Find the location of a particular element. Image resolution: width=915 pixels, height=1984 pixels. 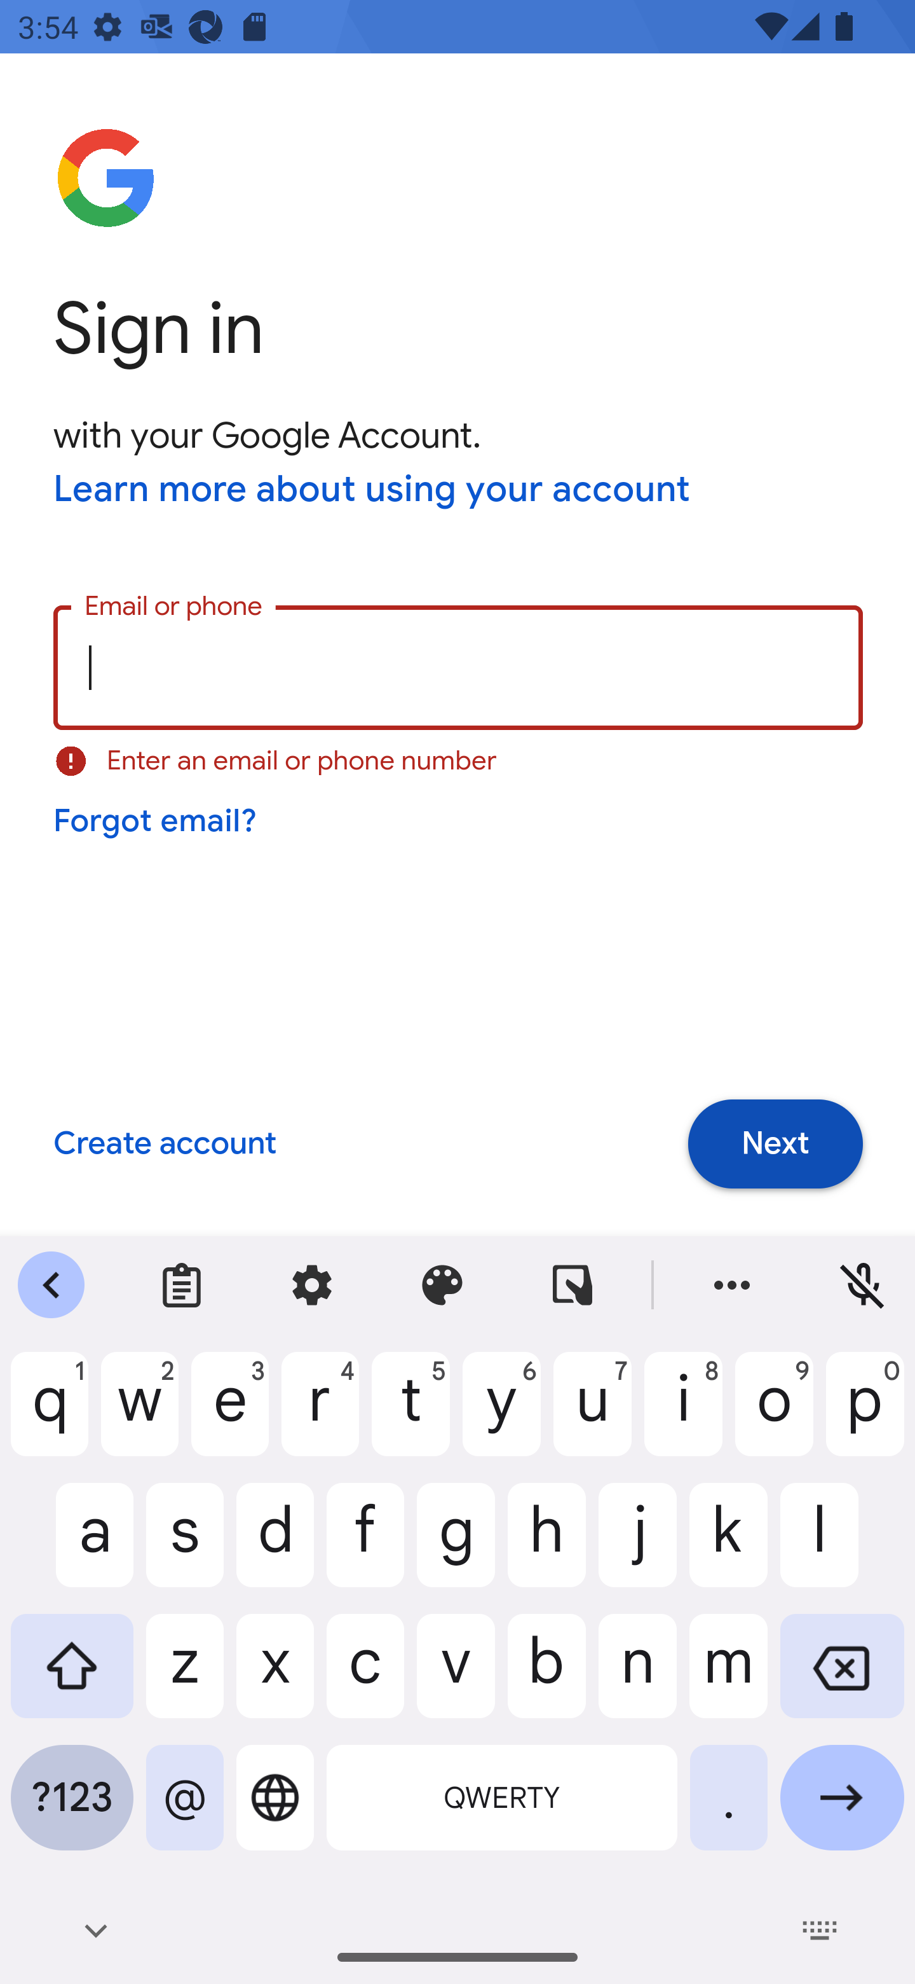

Create account is located at coordinates (164, 1145).